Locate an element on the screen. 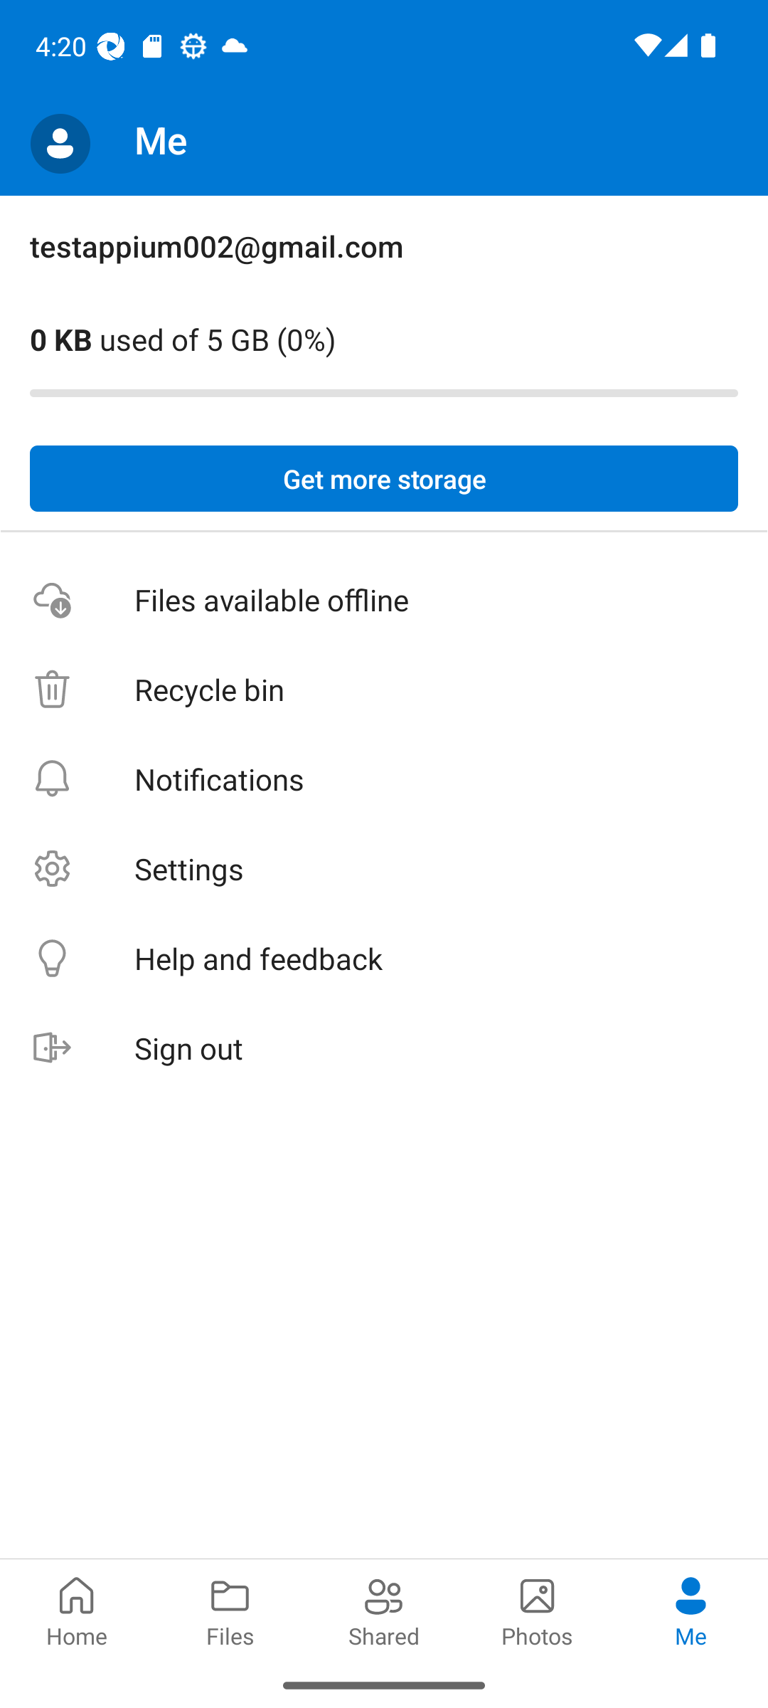 The width and height of the screenshot is (768, 1708). Get more storage is located at coordinates (384, 479).